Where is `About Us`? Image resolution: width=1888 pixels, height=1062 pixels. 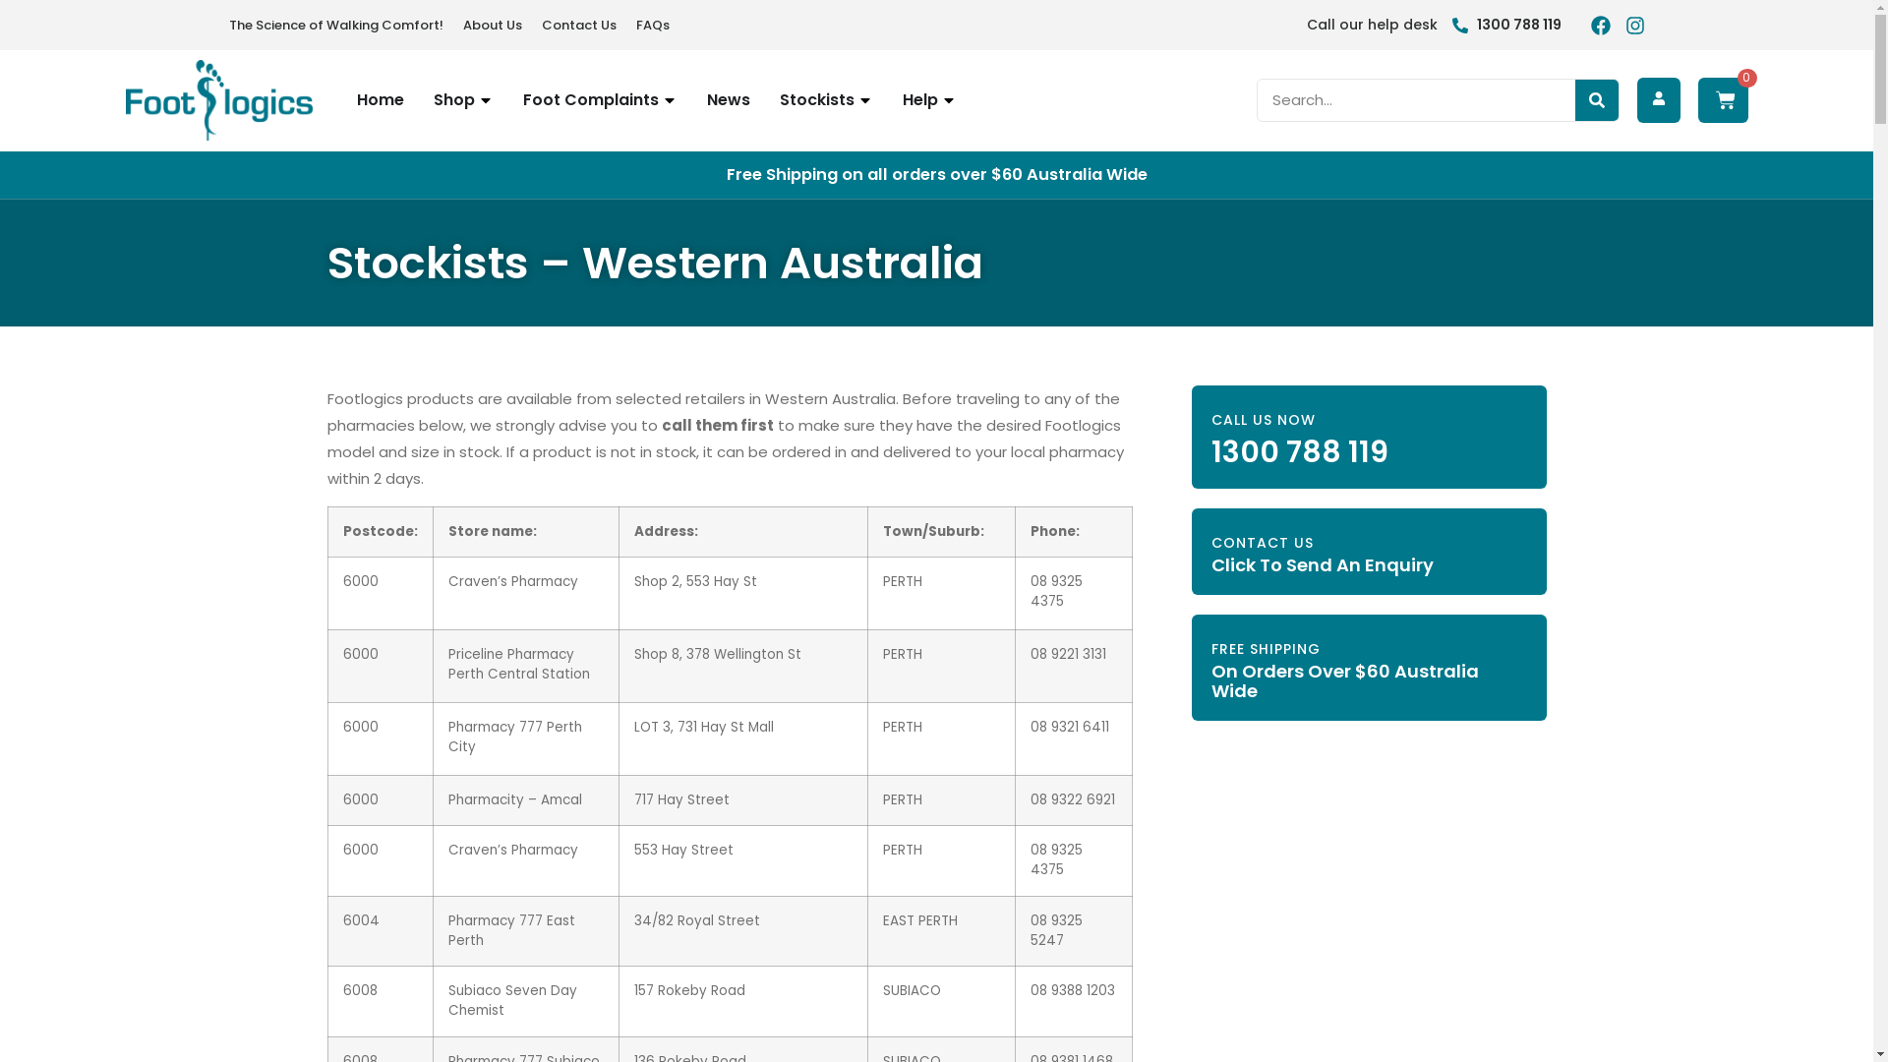 About Us is located at coordinates (492, 25).